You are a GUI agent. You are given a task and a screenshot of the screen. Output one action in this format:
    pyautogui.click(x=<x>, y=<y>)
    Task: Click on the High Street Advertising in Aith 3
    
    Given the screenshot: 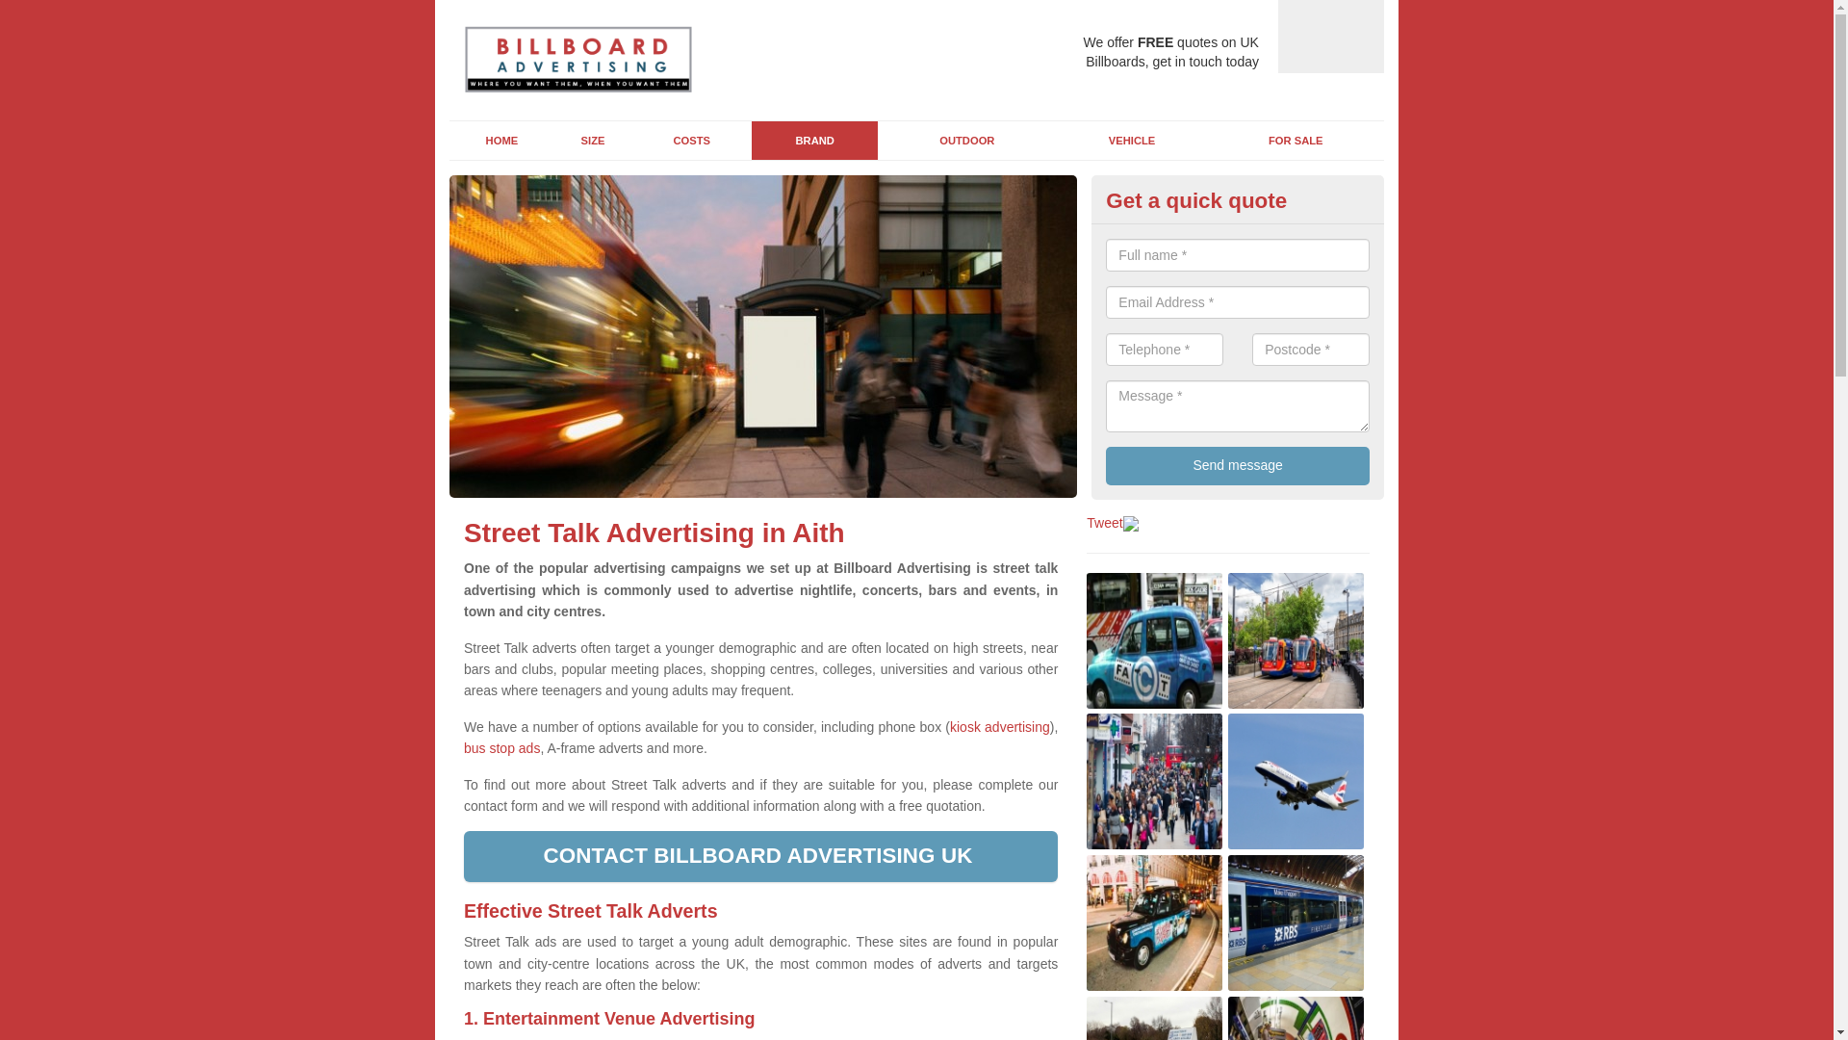 What is the action you would take?
    pyautogui.click(x=1153, y=781)
    